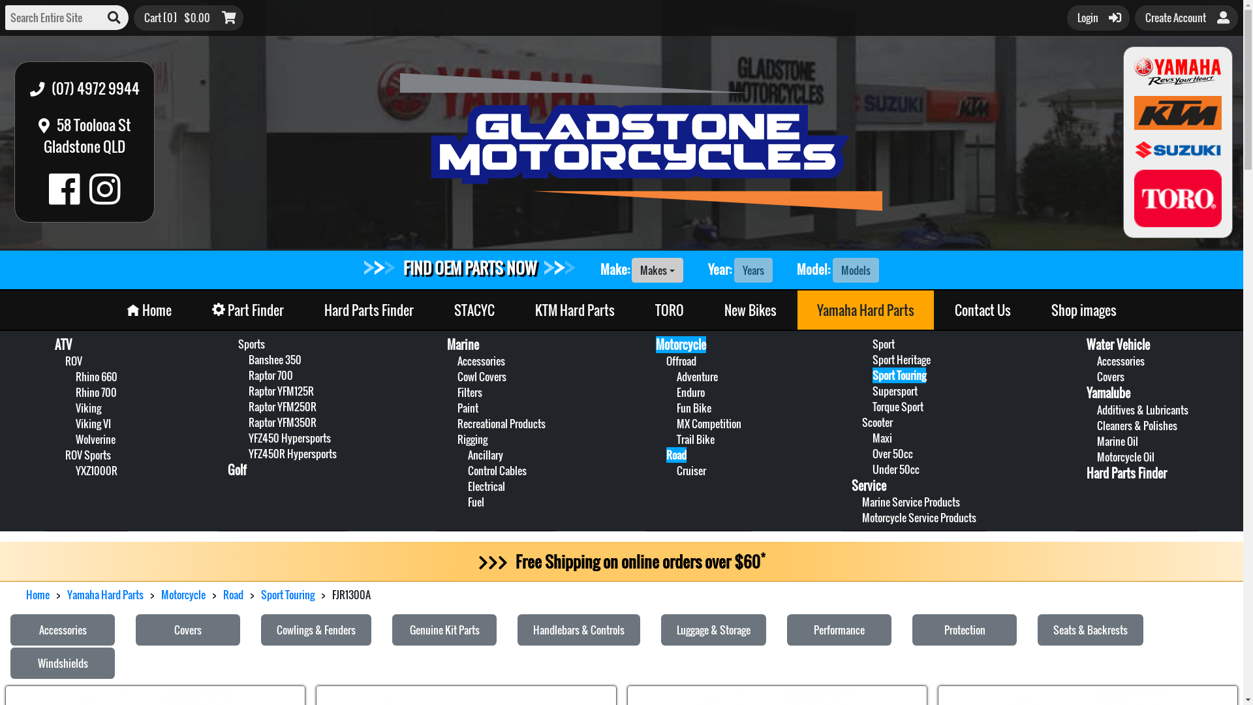 The image size is (1253, 705). I want to click on Marine, so click(463, 345).